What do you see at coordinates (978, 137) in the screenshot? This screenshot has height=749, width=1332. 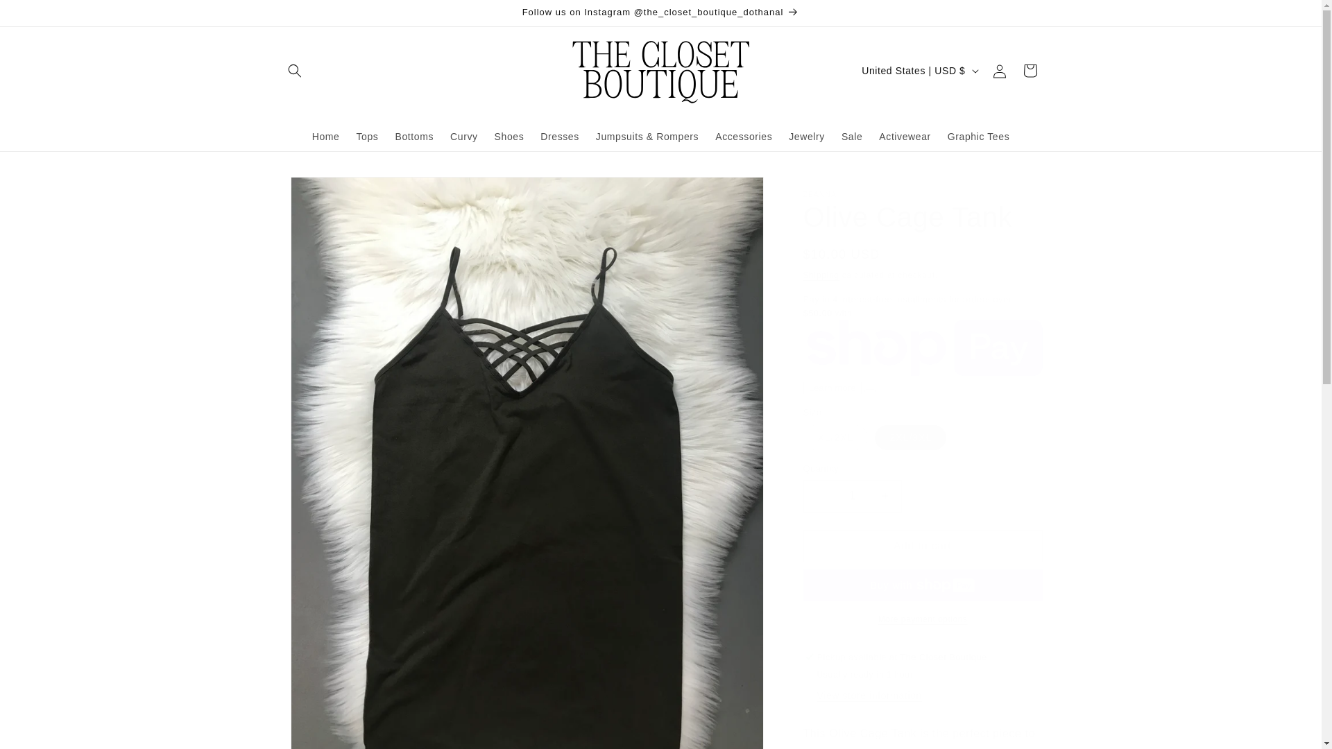 I see `Graphic Tees` at bounding box center [978, 137].